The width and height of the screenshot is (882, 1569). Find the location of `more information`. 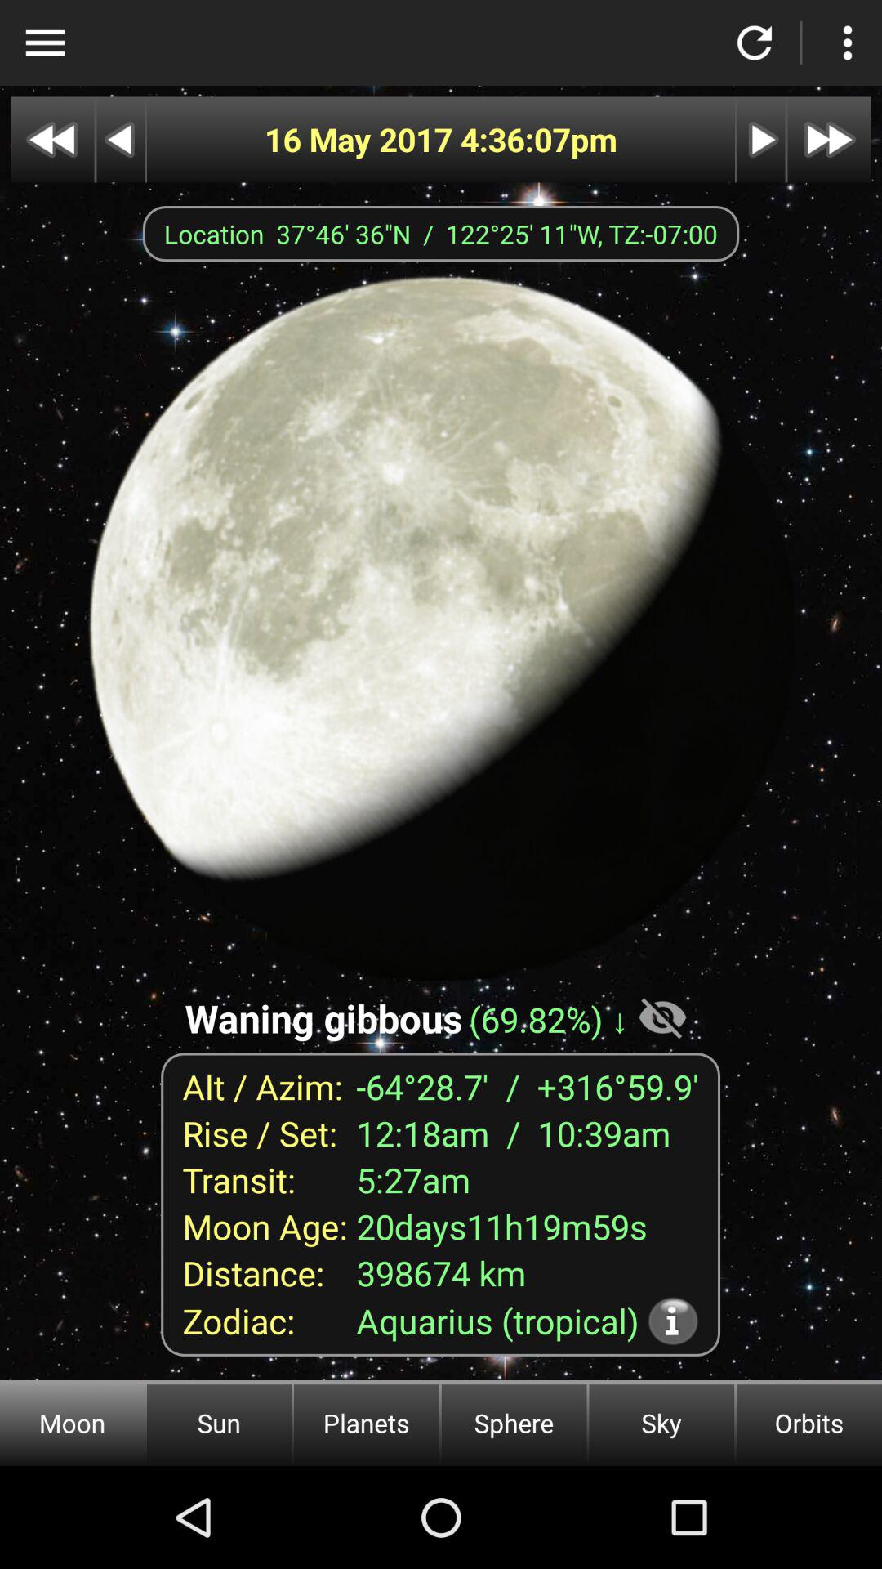

more information is located at coordinates (673, 1321).